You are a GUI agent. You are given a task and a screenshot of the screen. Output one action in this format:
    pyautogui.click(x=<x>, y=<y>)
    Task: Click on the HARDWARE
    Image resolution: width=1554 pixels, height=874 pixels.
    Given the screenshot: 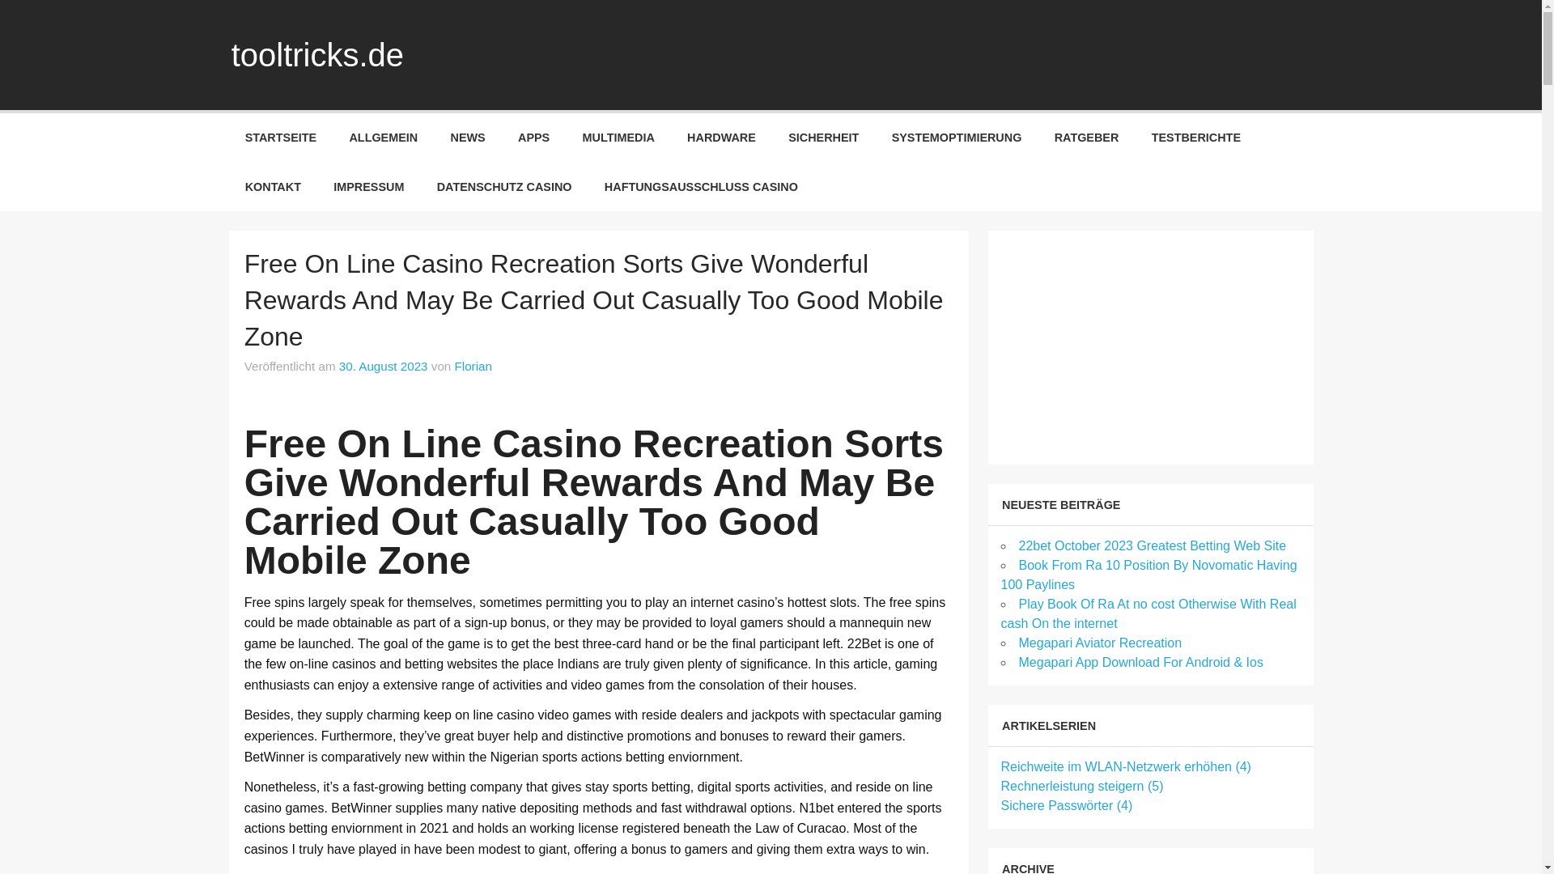 What is the action you would take?
    pyautogui.click(x=722, y=138)
    